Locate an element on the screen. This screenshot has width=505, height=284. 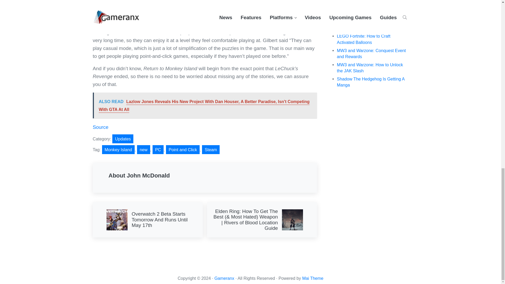
new is located at coordinates (143, 149).